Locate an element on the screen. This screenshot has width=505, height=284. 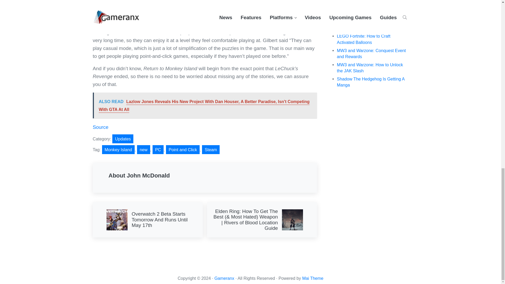
new is located at coordinates (143, 149).